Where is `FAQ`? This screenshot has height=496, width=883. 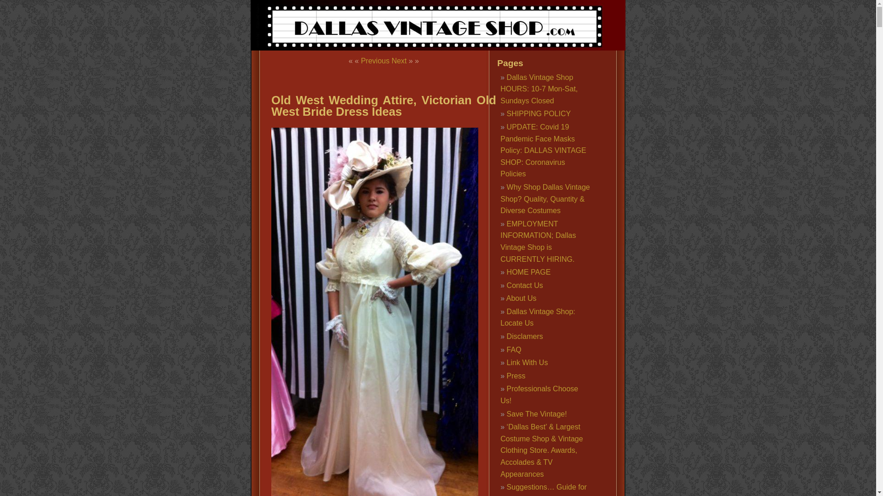 FAQ is located at coordinates (514, 349).